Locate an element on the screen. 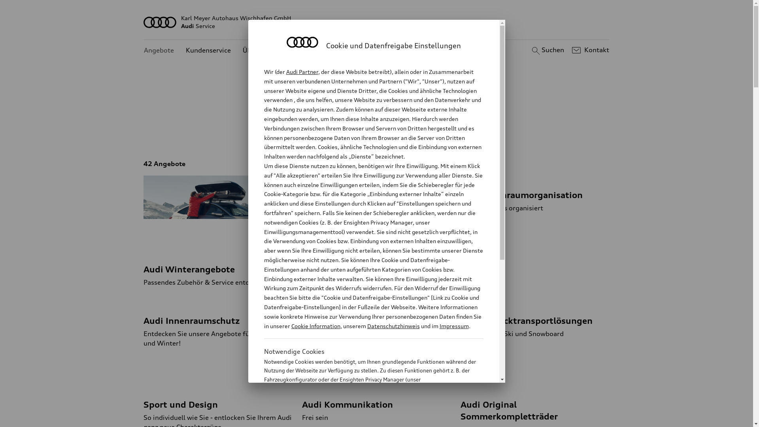  Cookie Information is located at coordinates (365, 419).